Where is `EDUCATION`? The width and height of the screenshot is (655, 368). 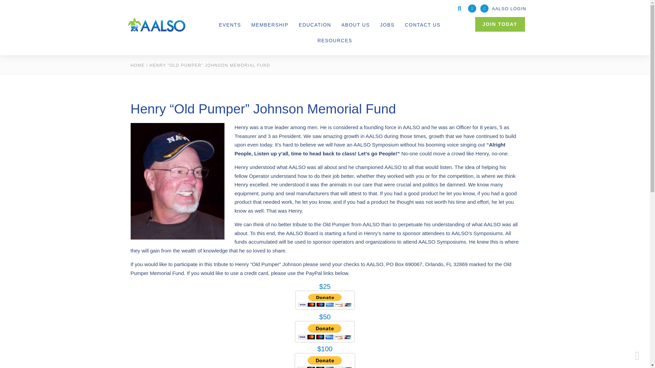
EDUCATION is located at coordinates (315, 25).